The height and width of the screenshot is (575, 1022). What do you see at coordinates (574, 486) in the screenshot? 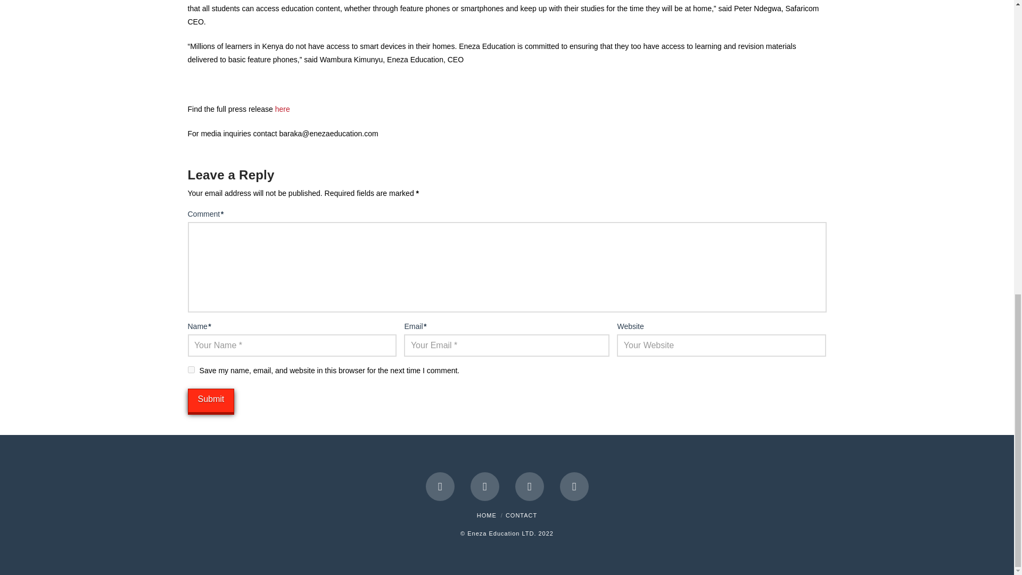
I see `Instagram` at bounding box center [574, 486].